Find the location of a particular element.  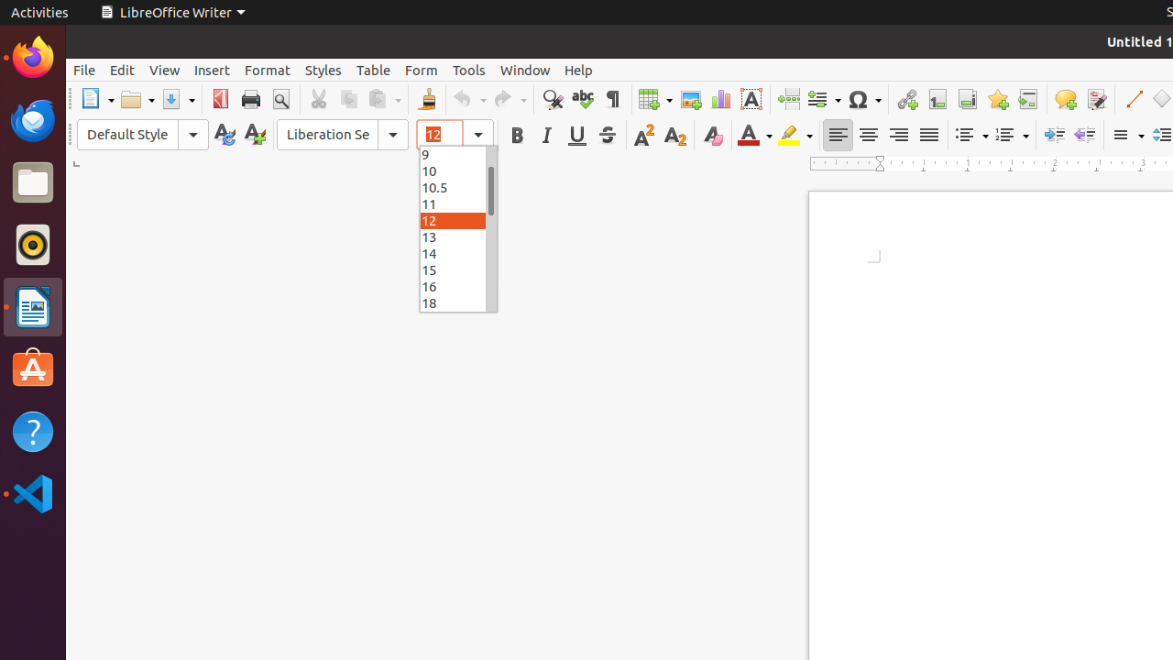

Open is located at coordinates (137, 99).